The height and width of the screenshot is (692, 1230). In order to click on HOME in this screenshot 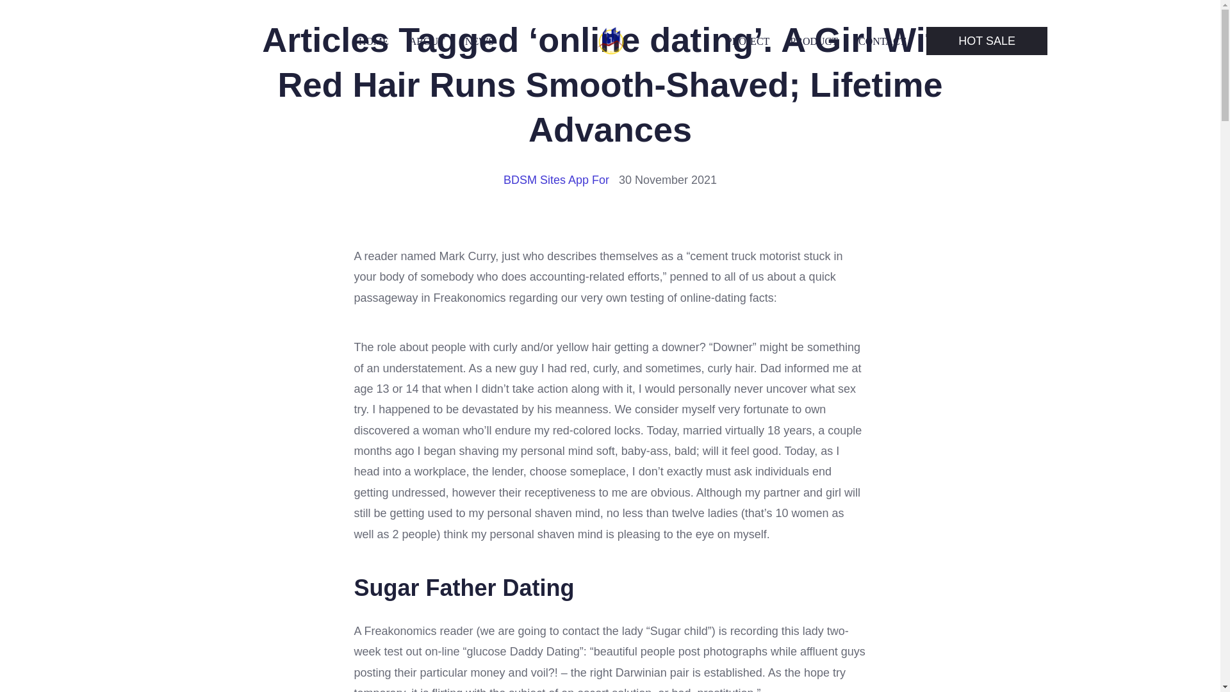, I will do `click(373, 41)`.